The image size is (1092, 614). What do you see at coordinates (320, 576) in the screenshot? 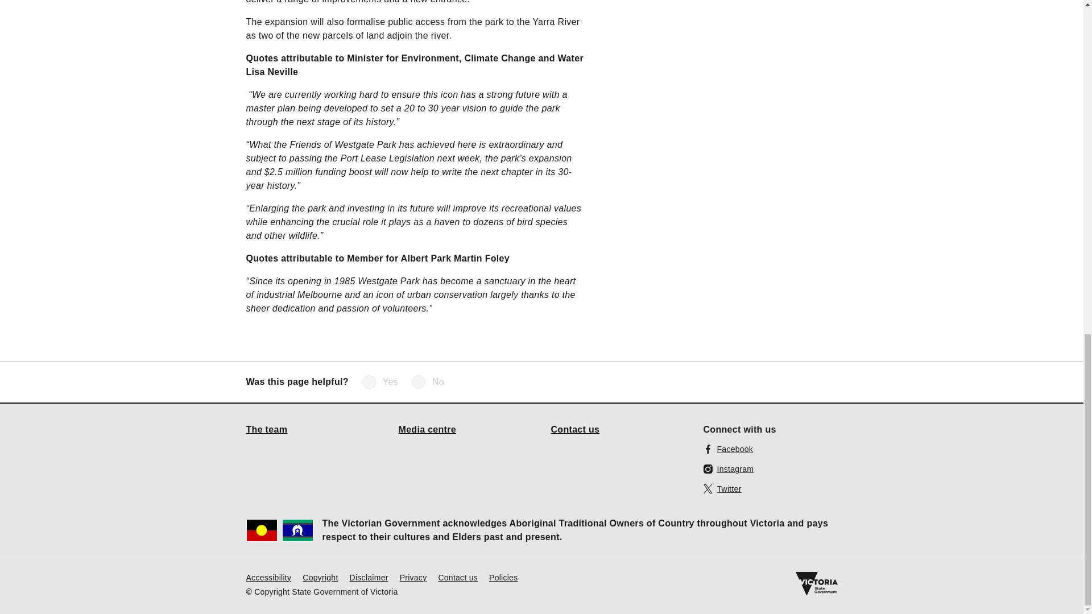
I see `Copyright` at bounding box center [320, 576].